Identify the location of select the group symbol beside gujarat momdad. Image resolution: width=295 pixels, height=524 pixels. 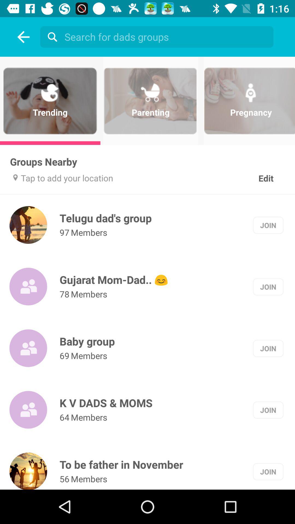
(28, 287).